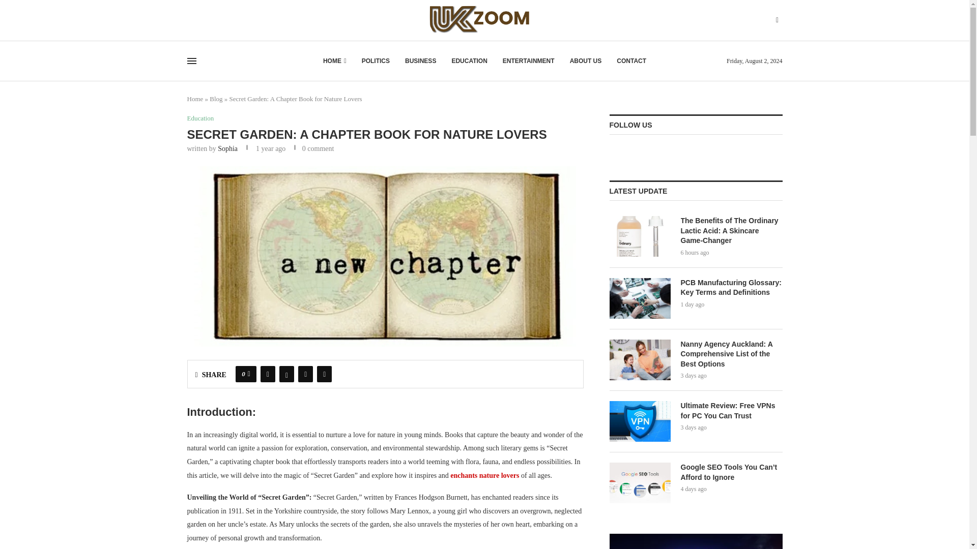  Describe the element at coordinates (529, 61) in the screenshot. I see `ENTERTAINMENT` at that location.